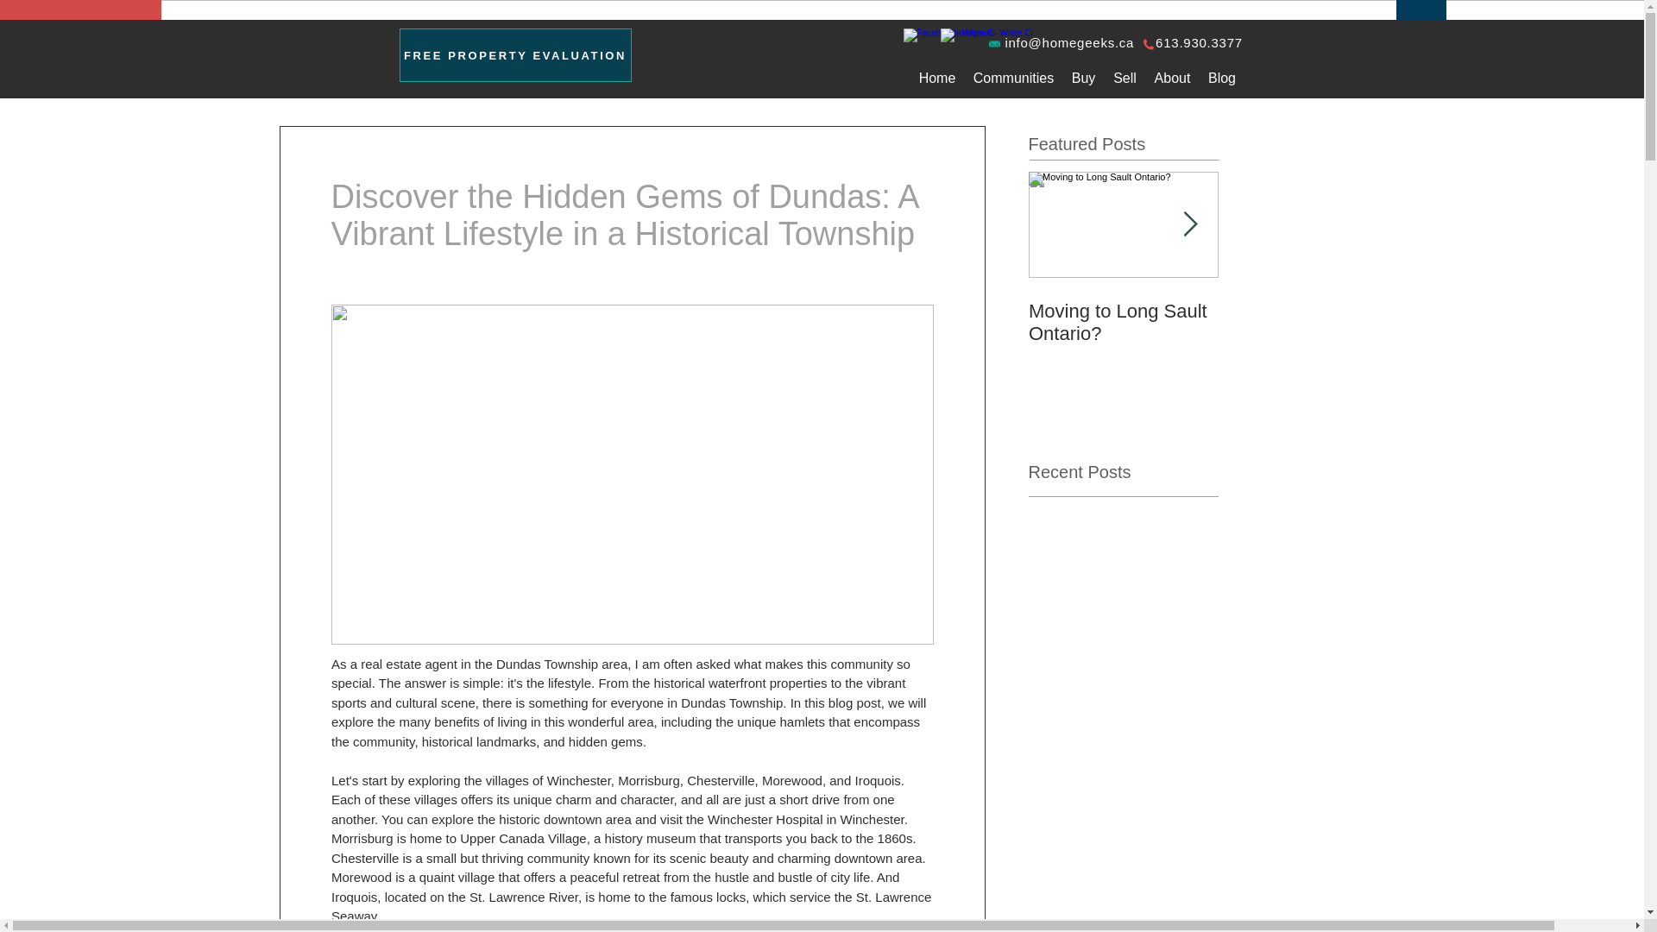  What do you see at coordinates (1125, 78) in the screenshot?
I see `Sell` at bounding box center [1125, 78].